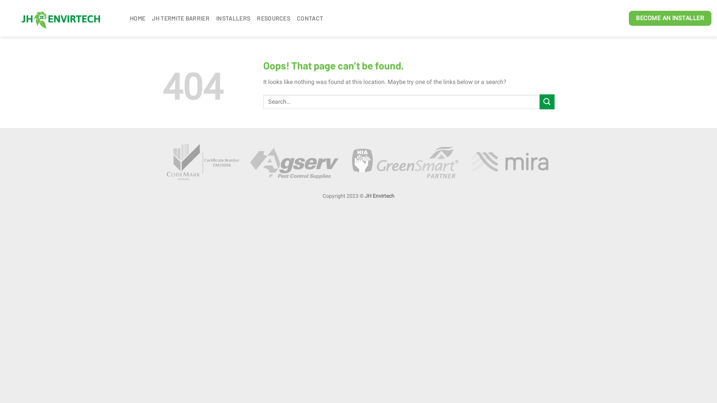  Describe the element at coordinates (233, 18) in the screenshot. I see `INSTALLERS` at that location.